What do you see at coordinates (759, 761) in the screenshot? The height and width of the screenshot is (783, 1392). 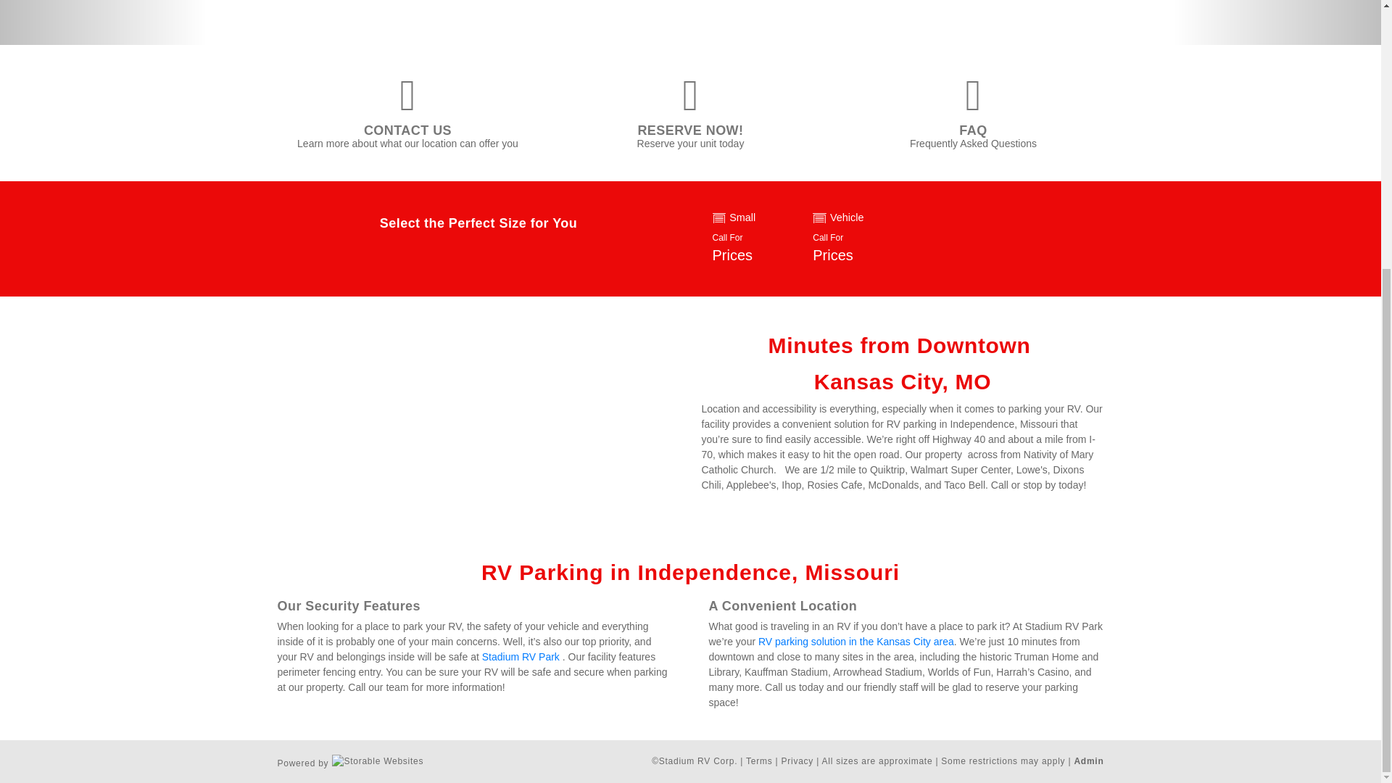 I see `Privacy` at bounding box center [759, 761].